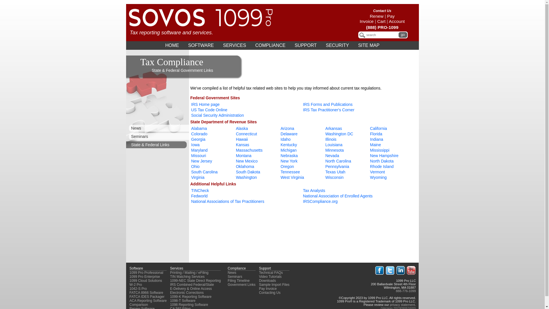  I want to click on Filing Timeline, so click(238, 281).